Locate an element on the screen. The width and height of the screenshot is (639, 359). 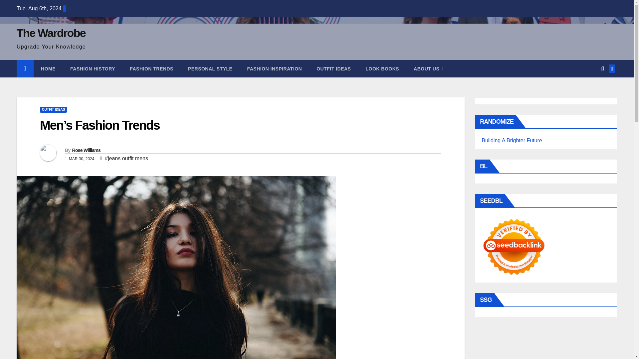
Home is located at coordinates (48, 69).